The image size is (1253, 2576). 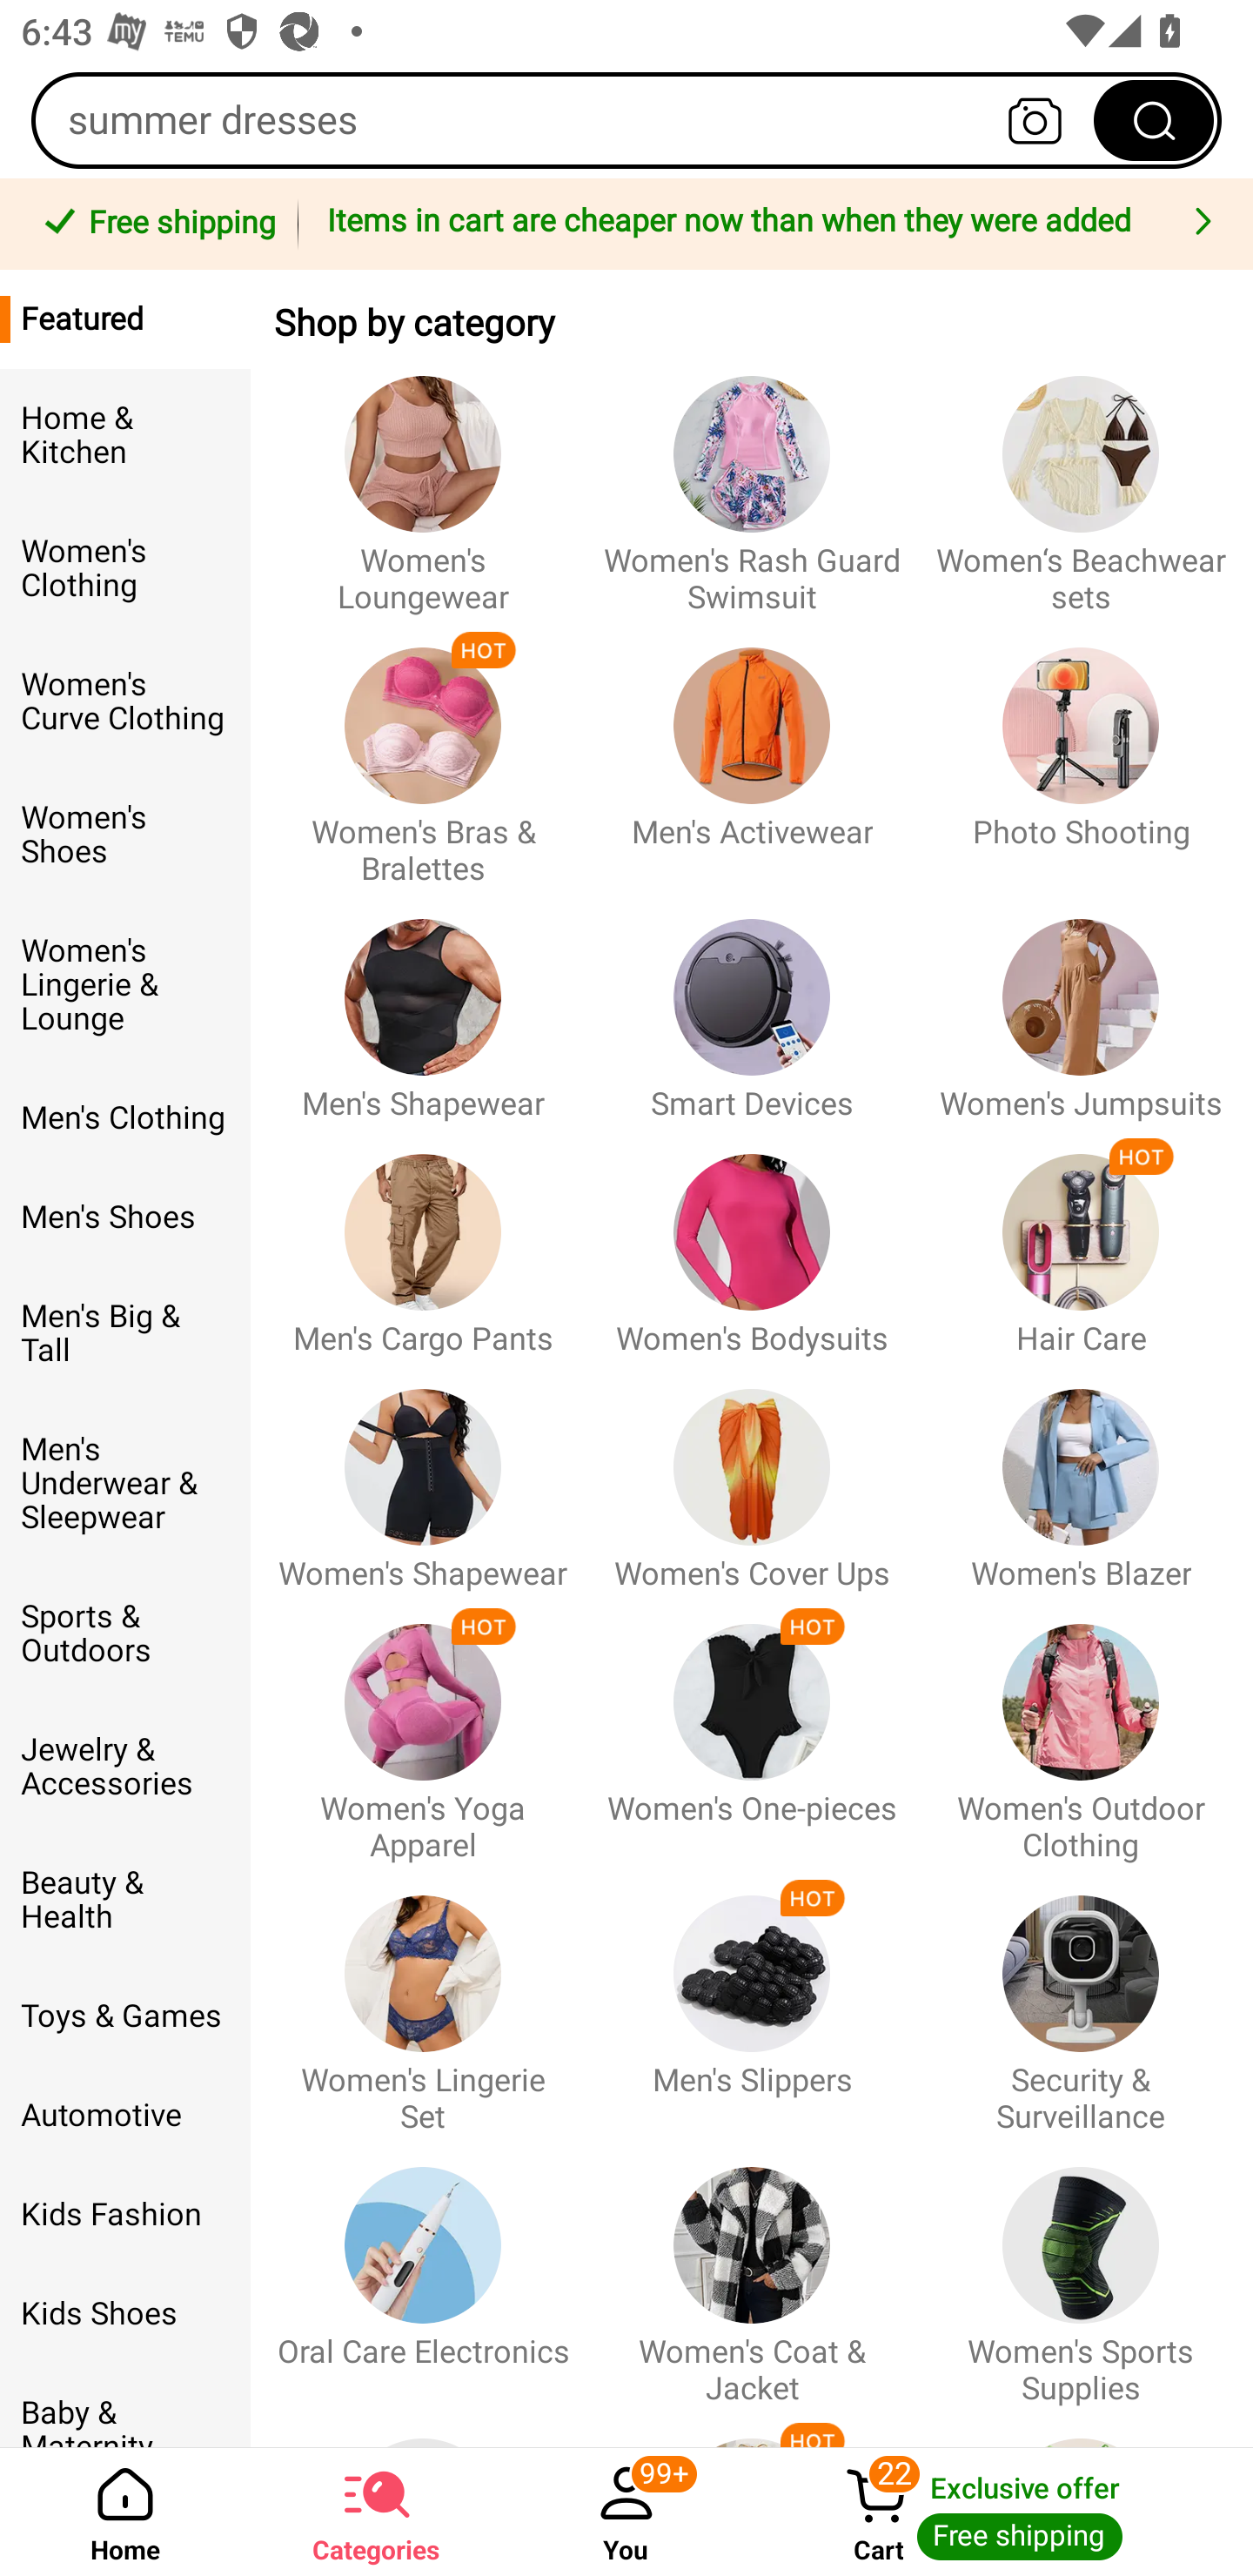 I want to click on Women's Jumpsuits, so click(x=1081, y=1006).